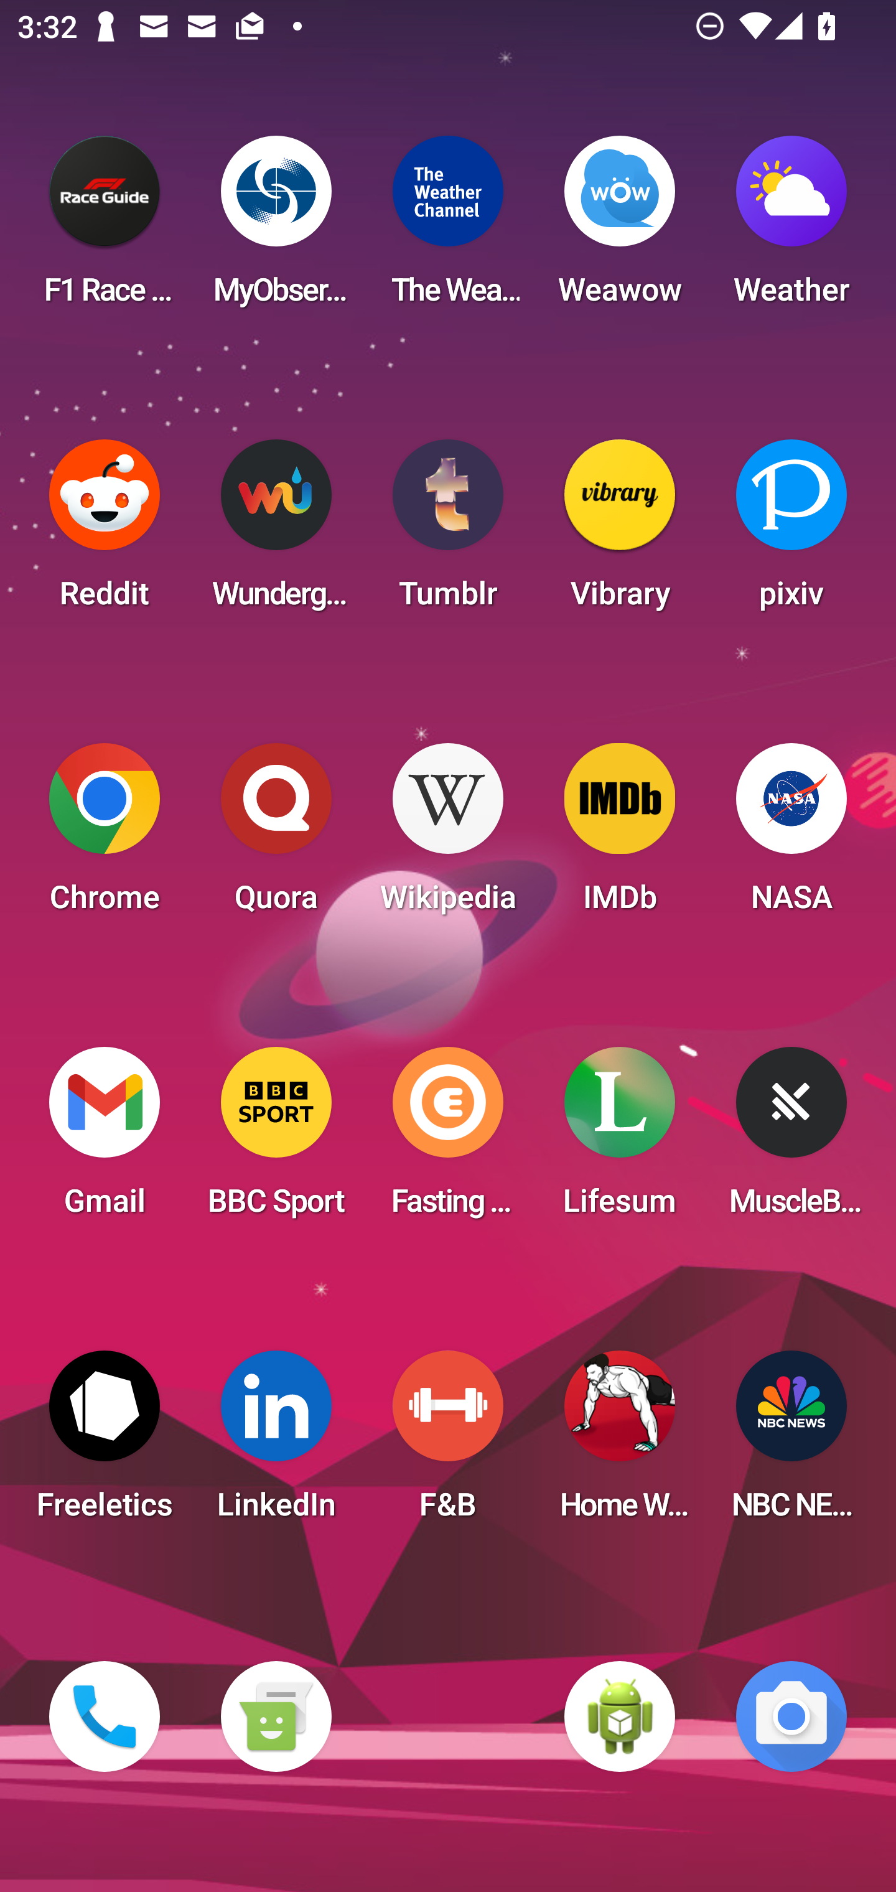  What do you see at coordinates (620, 835) in the screenshot?
I see `IMDb` at bounding box center [620, 835].